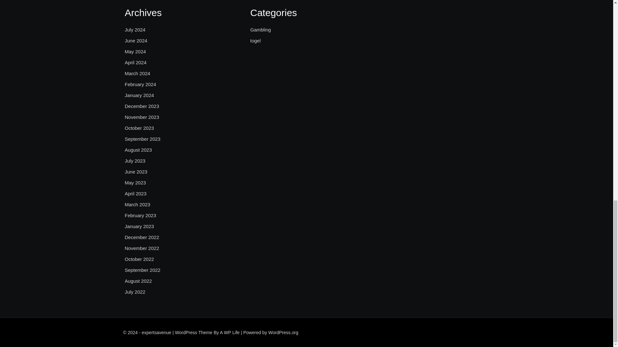  I want to click on April 2023, so click(136, 193).